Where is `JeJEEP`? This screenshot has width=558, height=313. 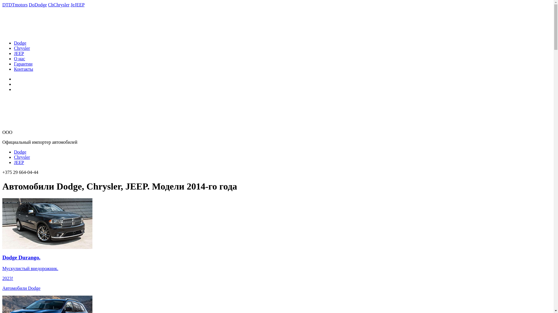 JeJEEP is located at coordinates (78, 5).